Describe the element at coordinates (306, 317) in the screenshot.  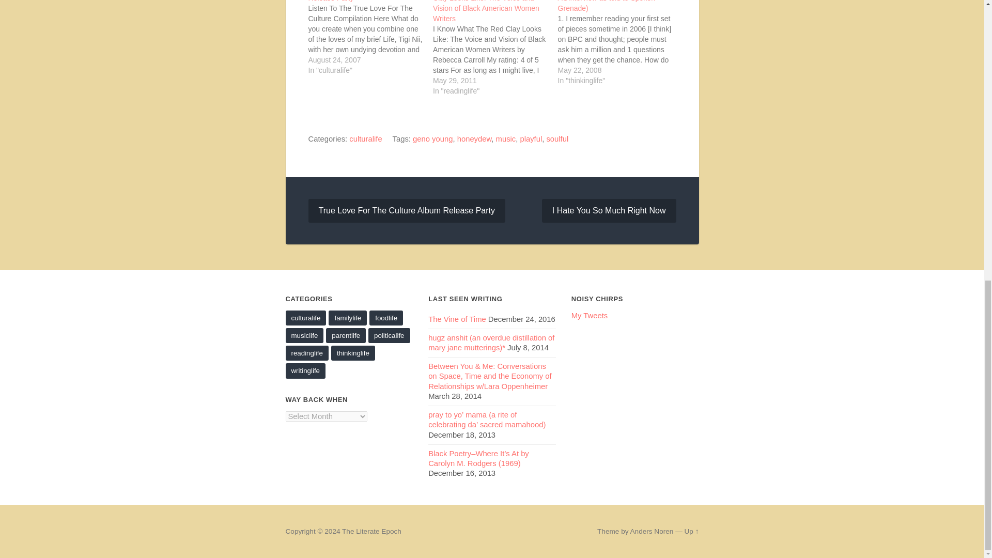
I see `culturalife` at that location.